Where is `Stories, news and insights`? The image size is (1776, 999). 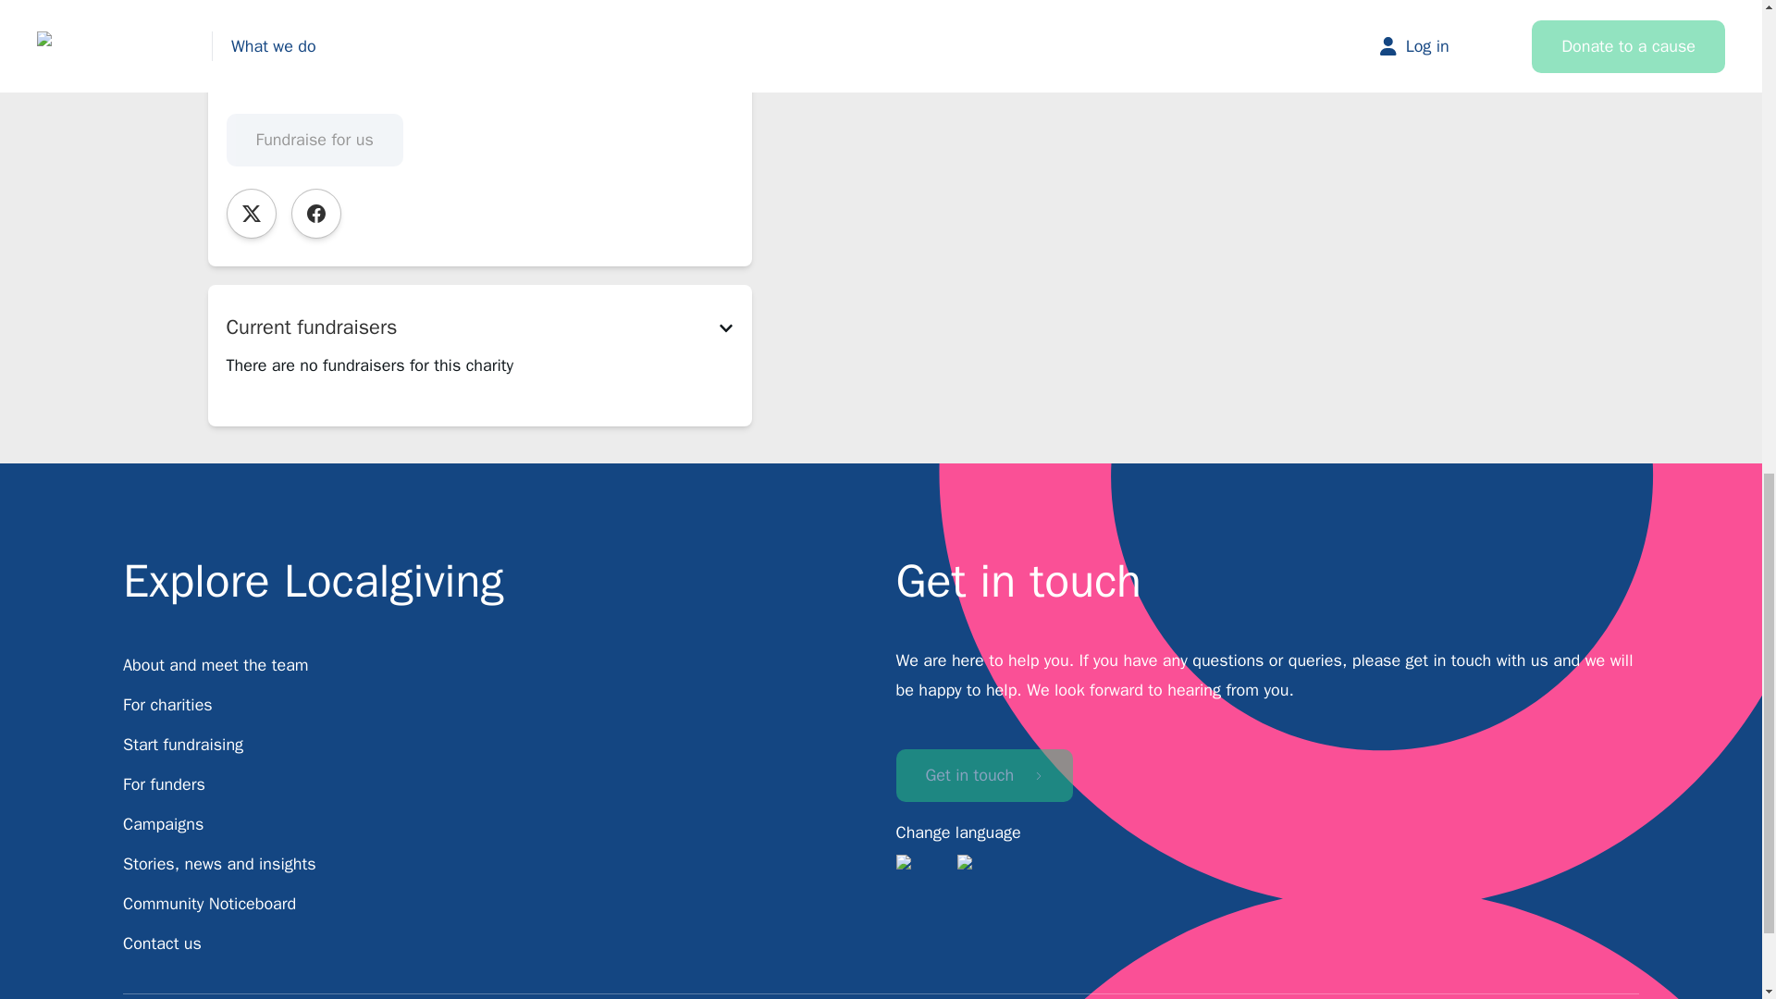
Stories, news and insights is located at coordinates (218, 864).